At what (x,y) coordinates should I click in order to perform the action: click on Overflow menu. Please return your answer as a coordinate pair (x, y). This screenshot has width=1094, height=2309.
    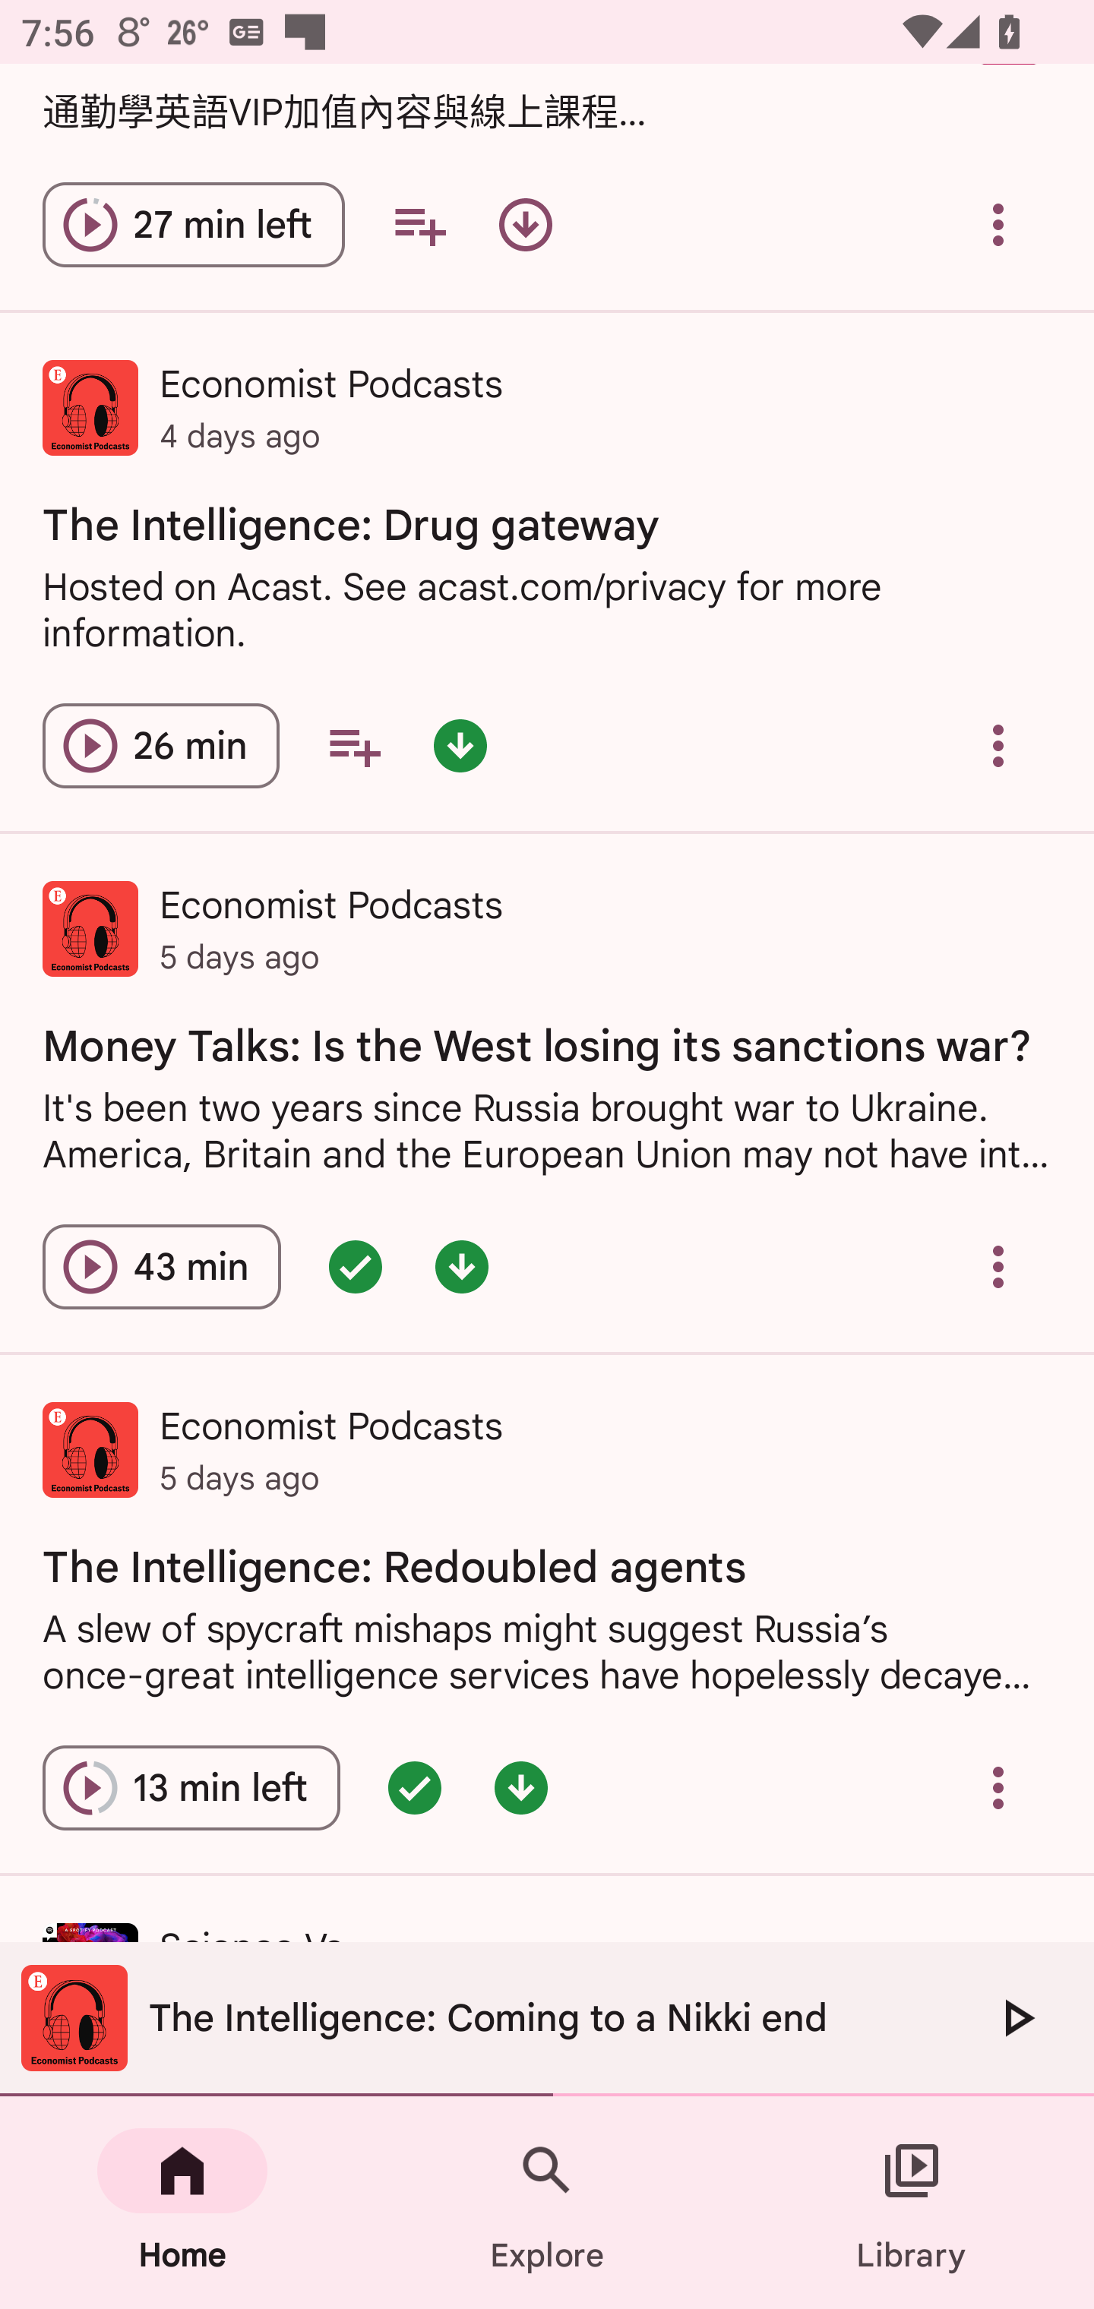
    Looking at the image, I should click on (998, 1266).